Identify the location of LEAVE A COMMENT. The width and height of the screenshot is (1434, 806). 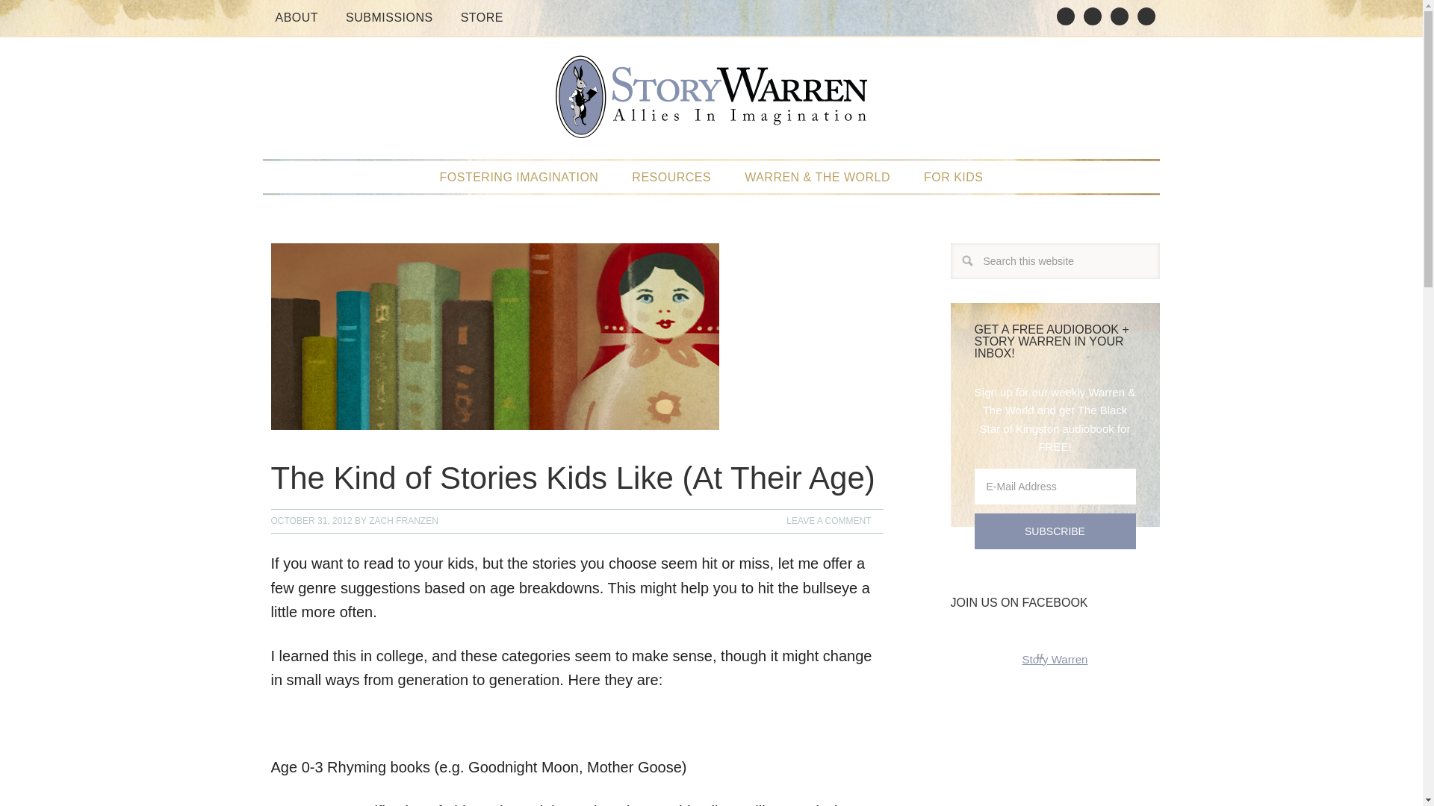
(828, 520).